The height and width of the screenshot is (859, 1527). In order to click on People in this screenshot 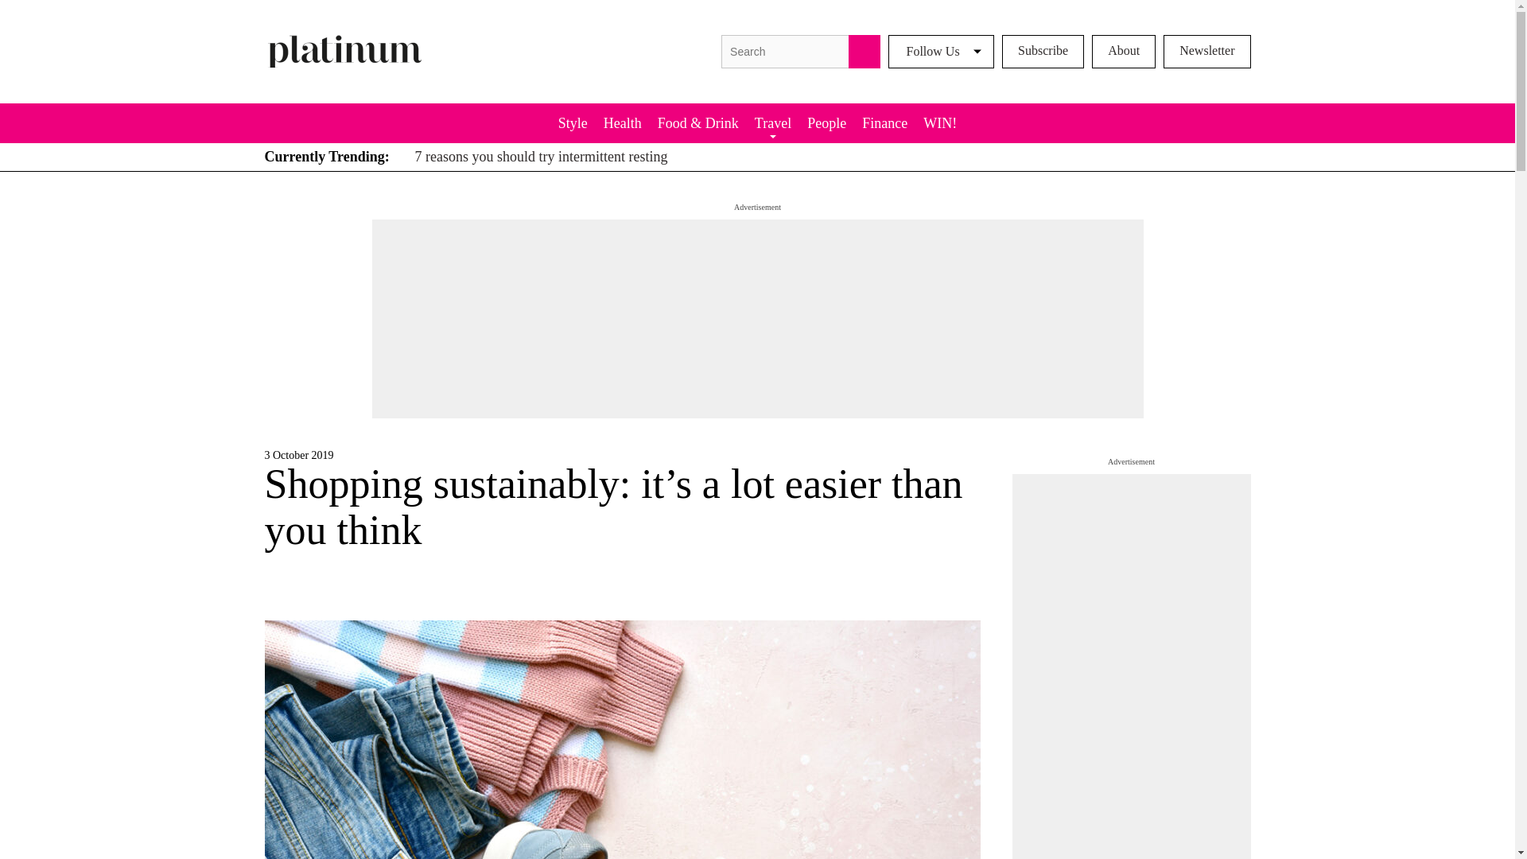, I will do `click(826, 122)`.